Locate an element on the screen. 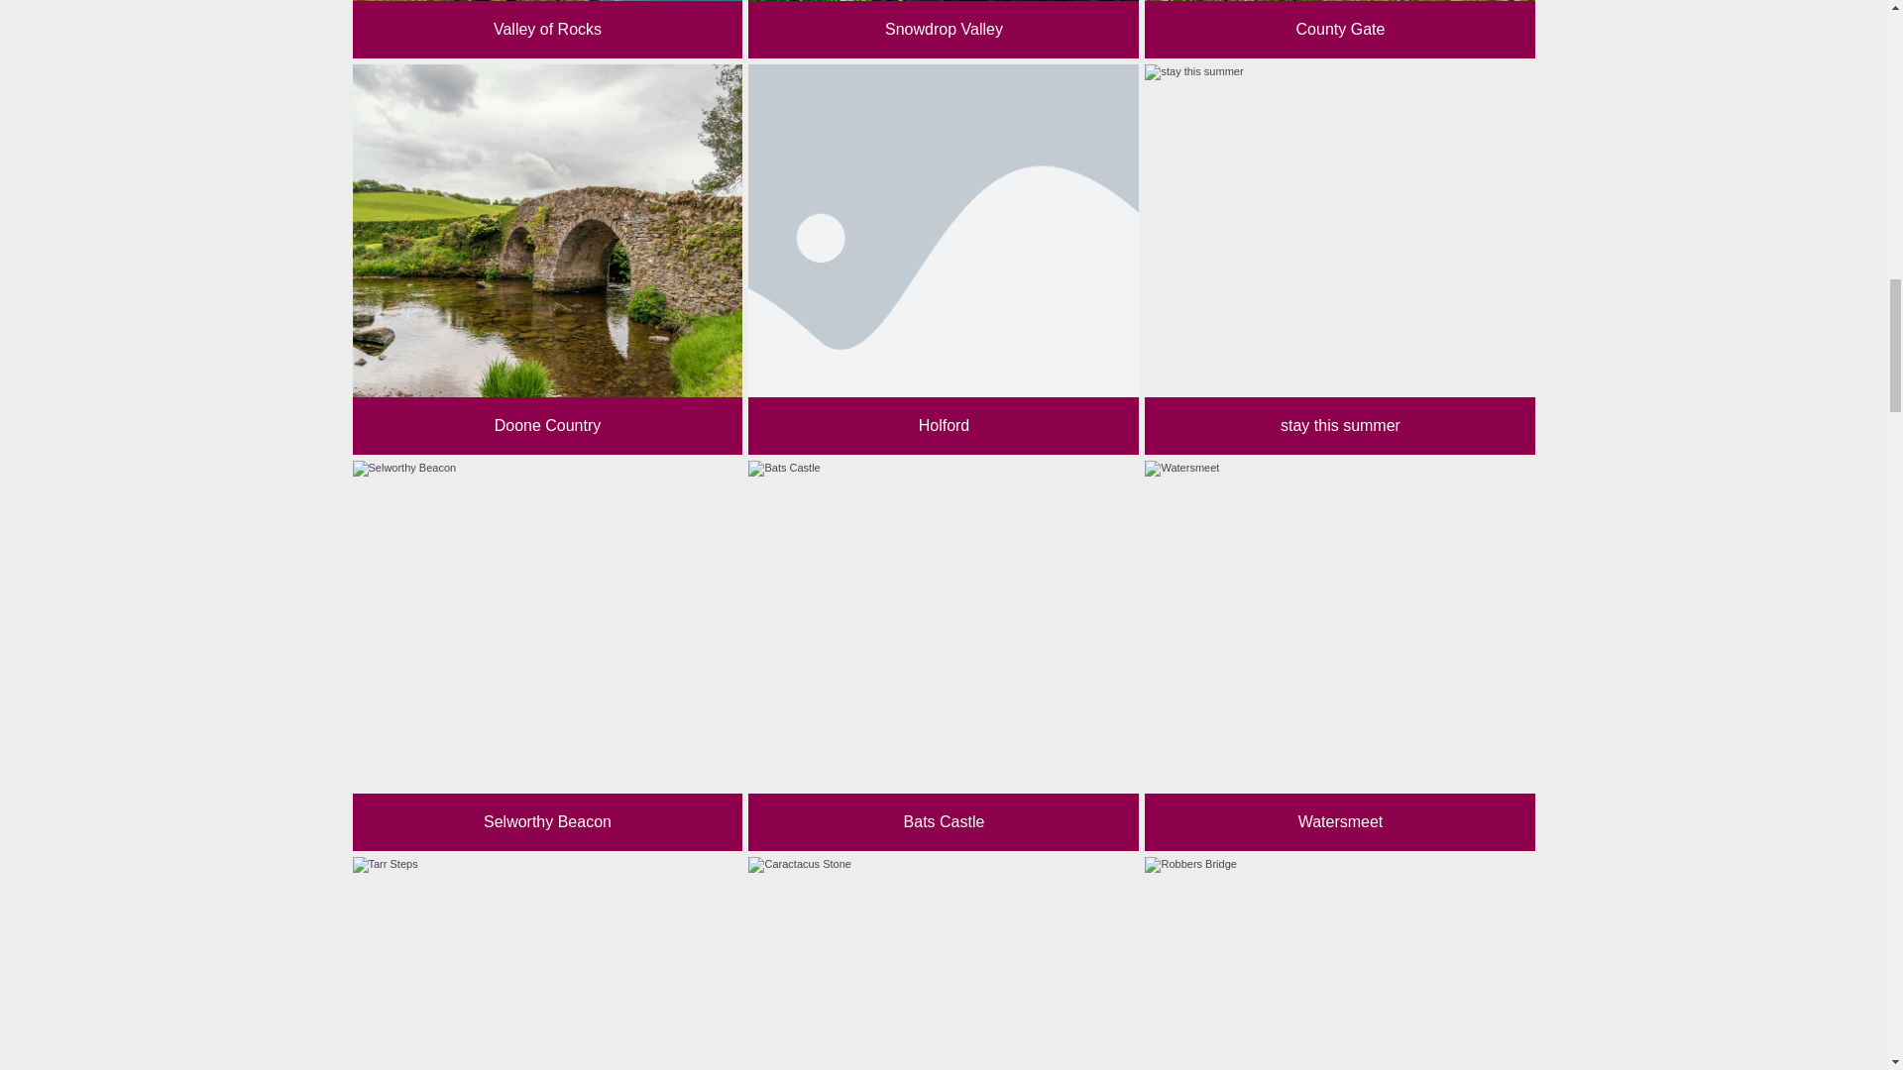 Image resolution: width=1903 pixels, height=1070 pixels. Snowdrop Valley is located at coordinates (943, 30).